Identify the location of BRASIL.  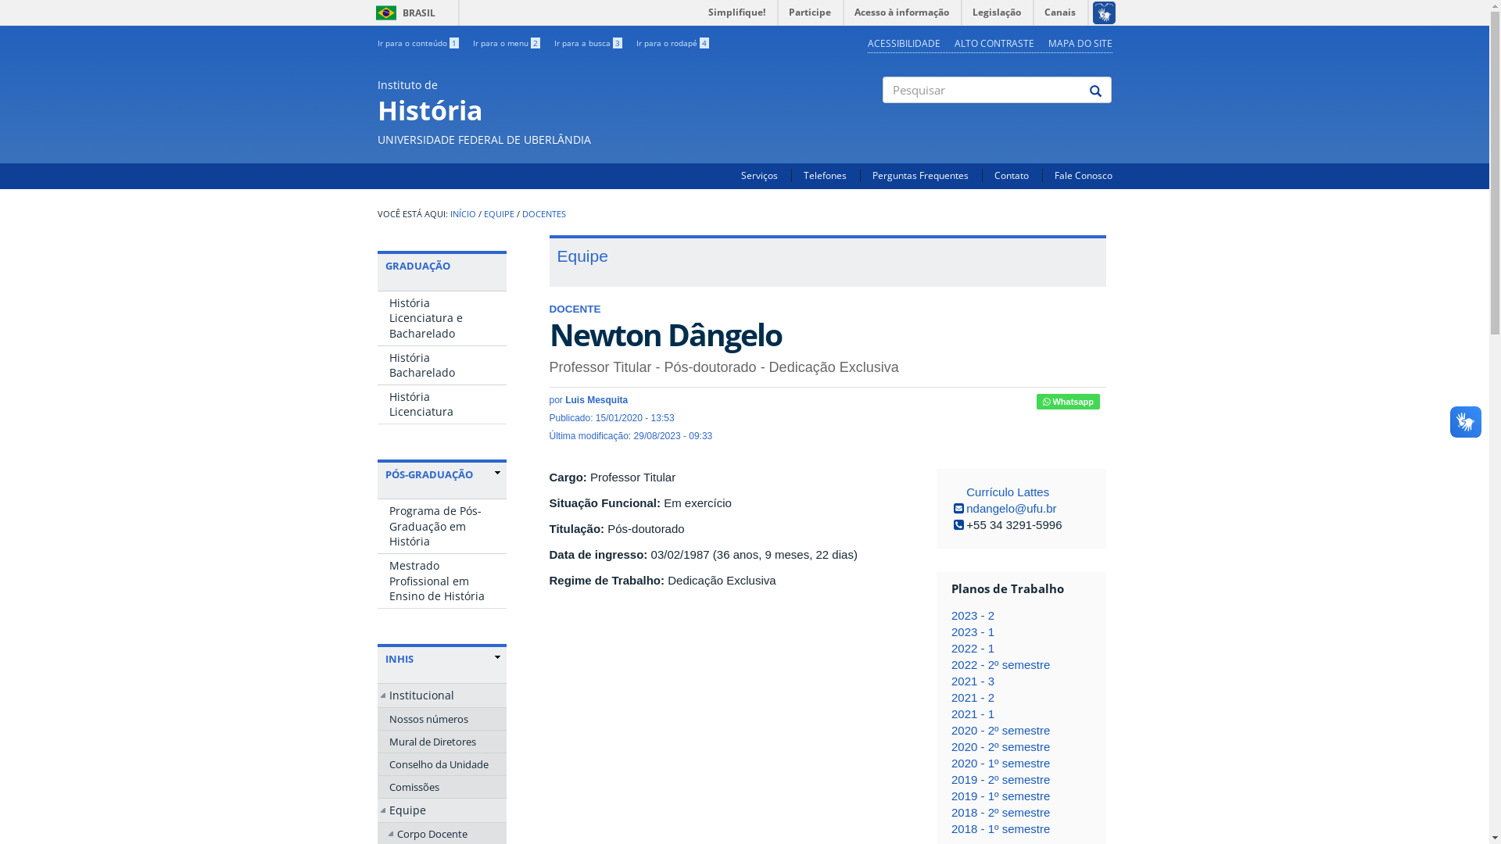
(386, 13).